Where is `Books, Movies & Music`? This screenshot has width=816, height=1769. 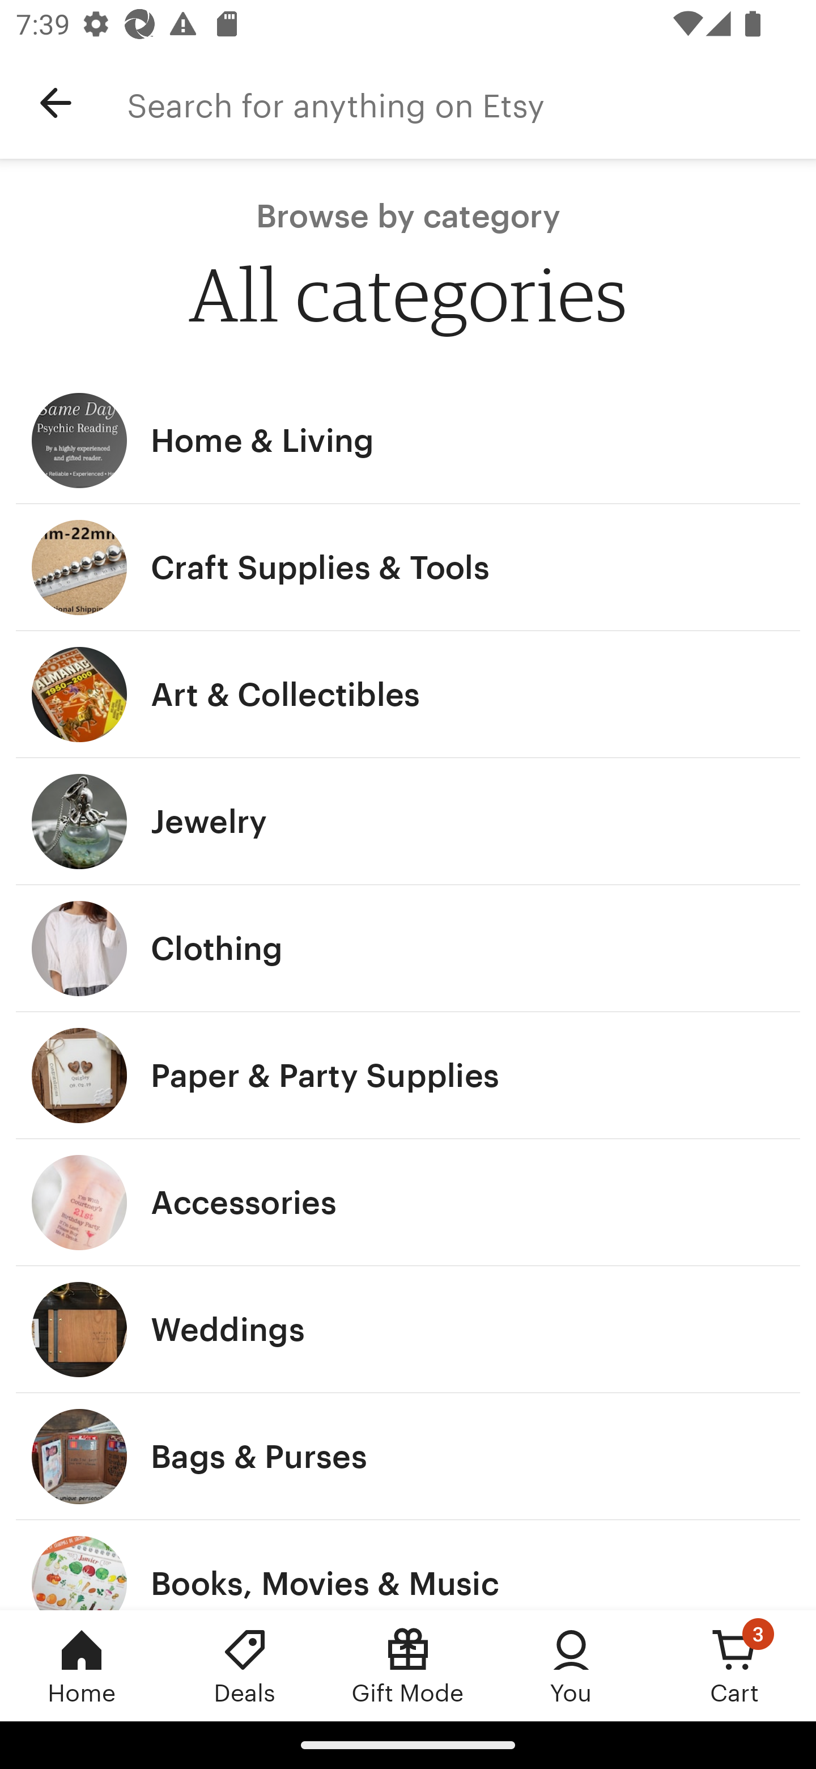
Books, Movies & Music is located at coordinates (408, 1565).